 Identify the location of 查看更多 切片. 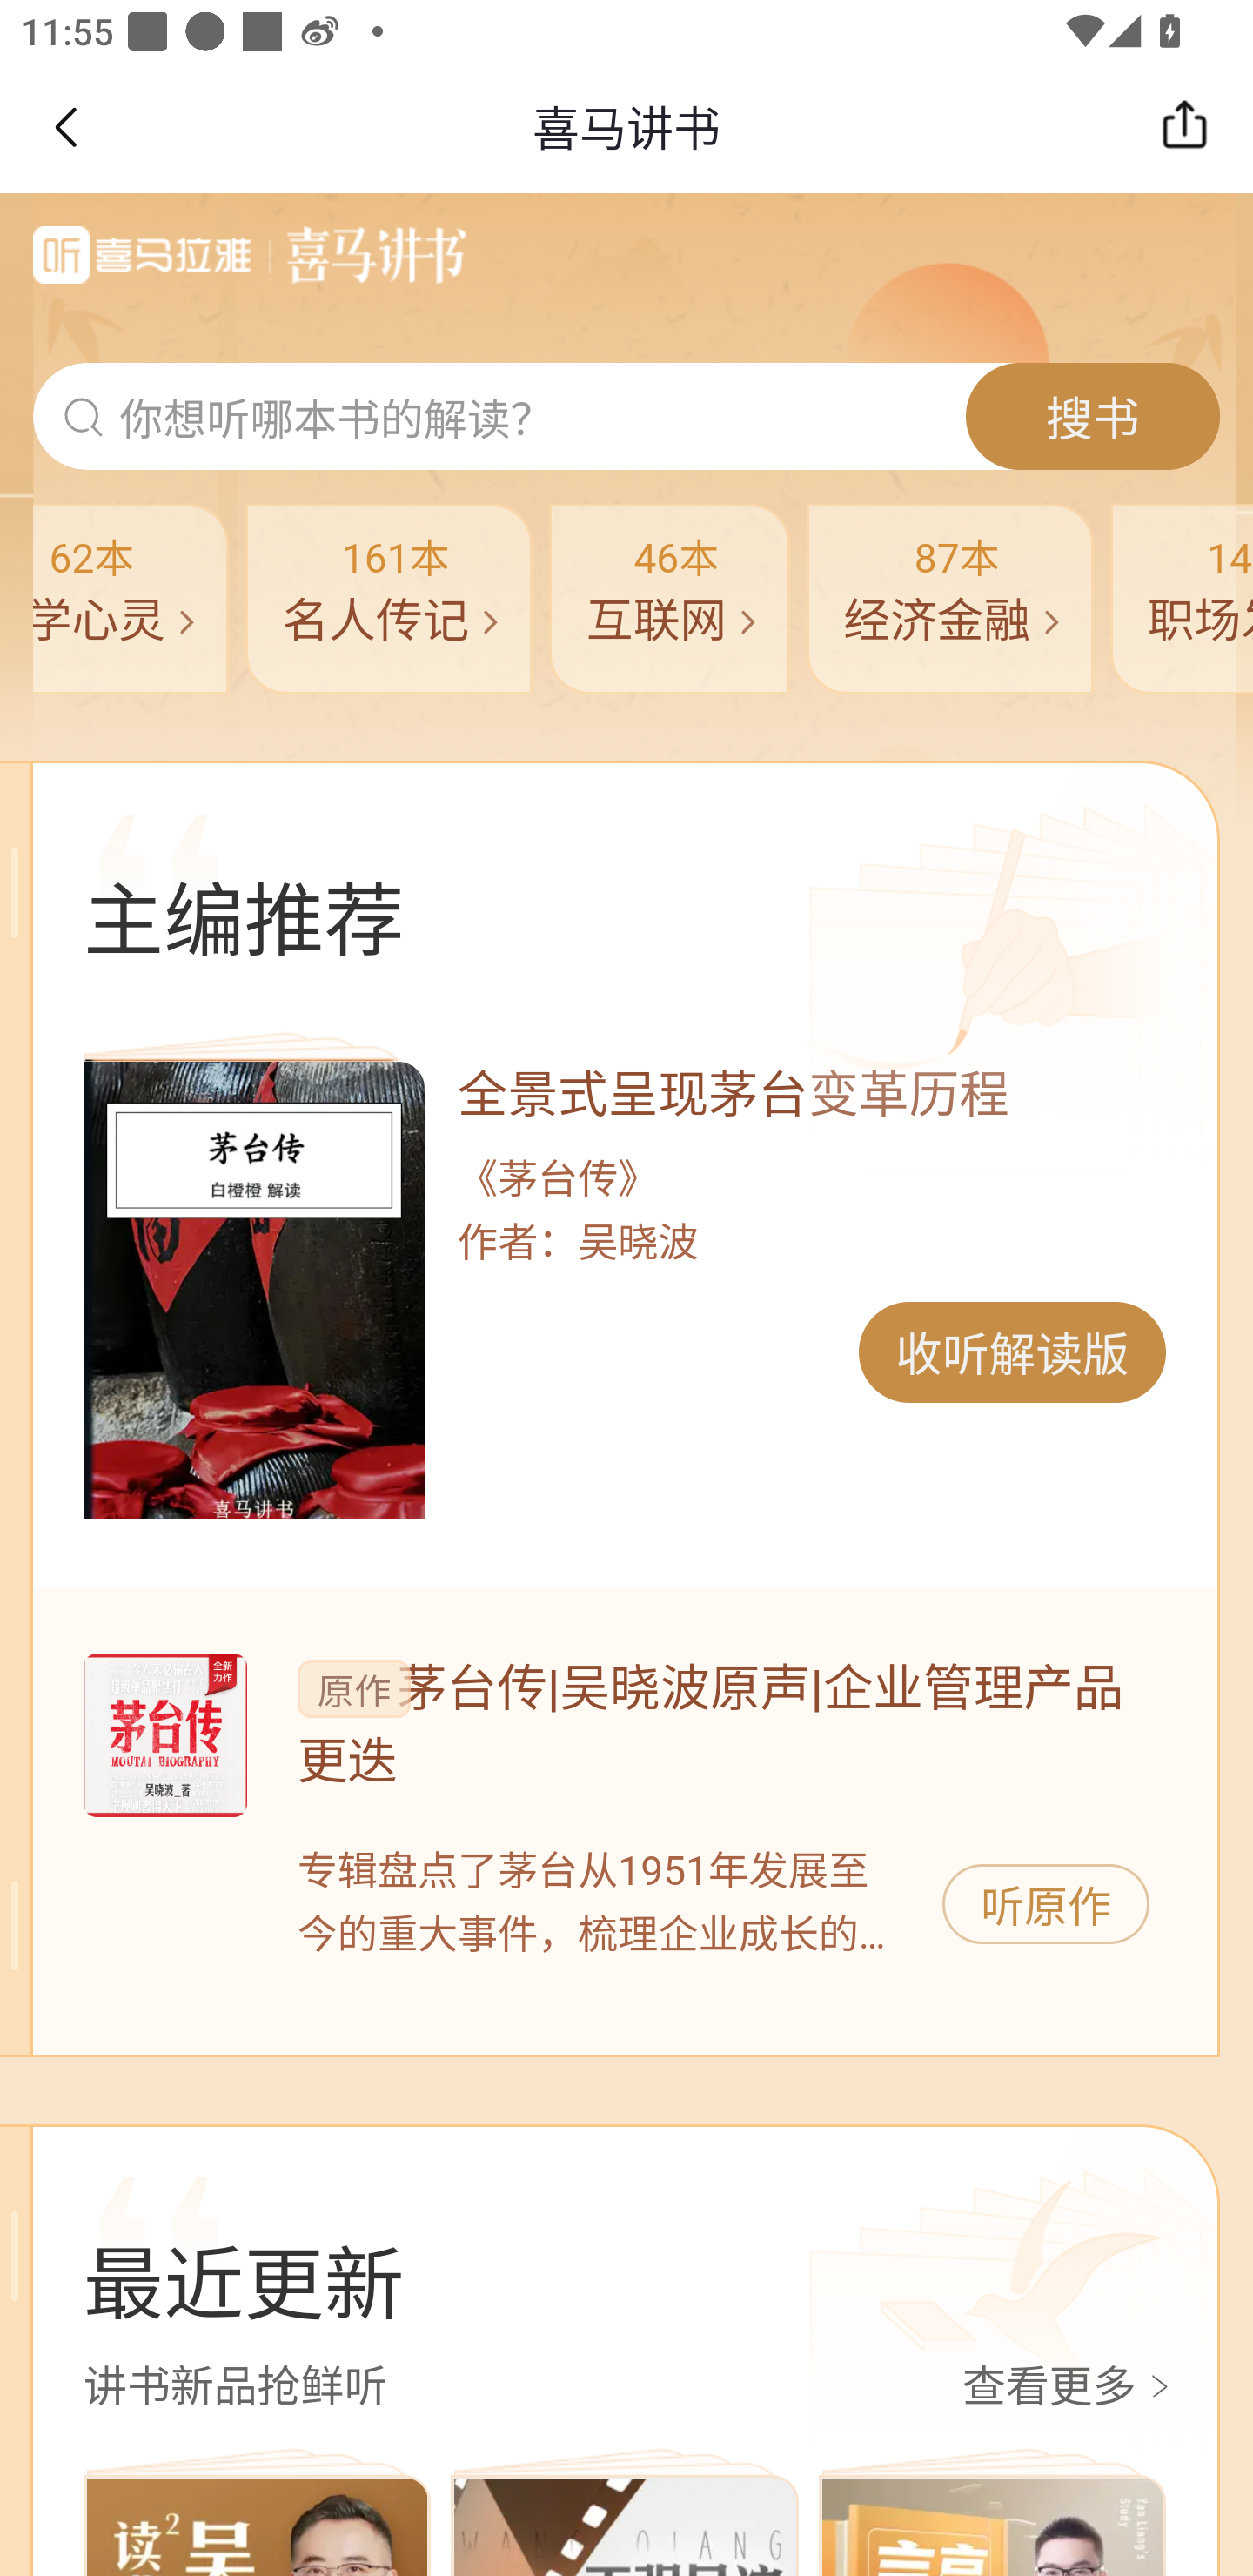
(1070, 2389).